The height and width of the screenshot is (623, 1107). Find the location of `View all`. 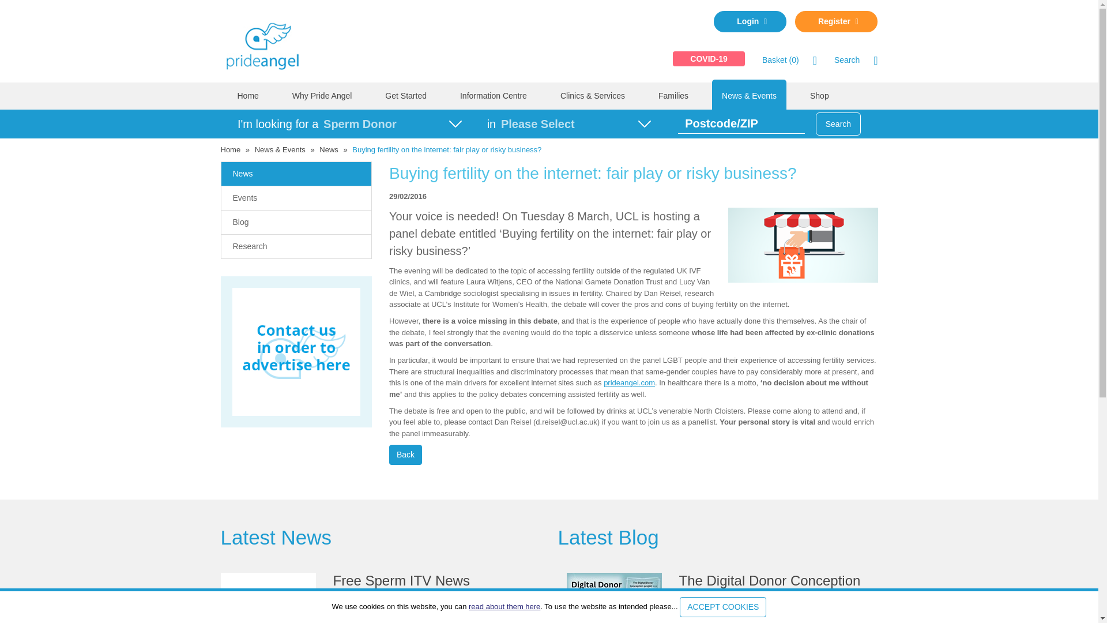

View all is located at coordinates (276, 537).